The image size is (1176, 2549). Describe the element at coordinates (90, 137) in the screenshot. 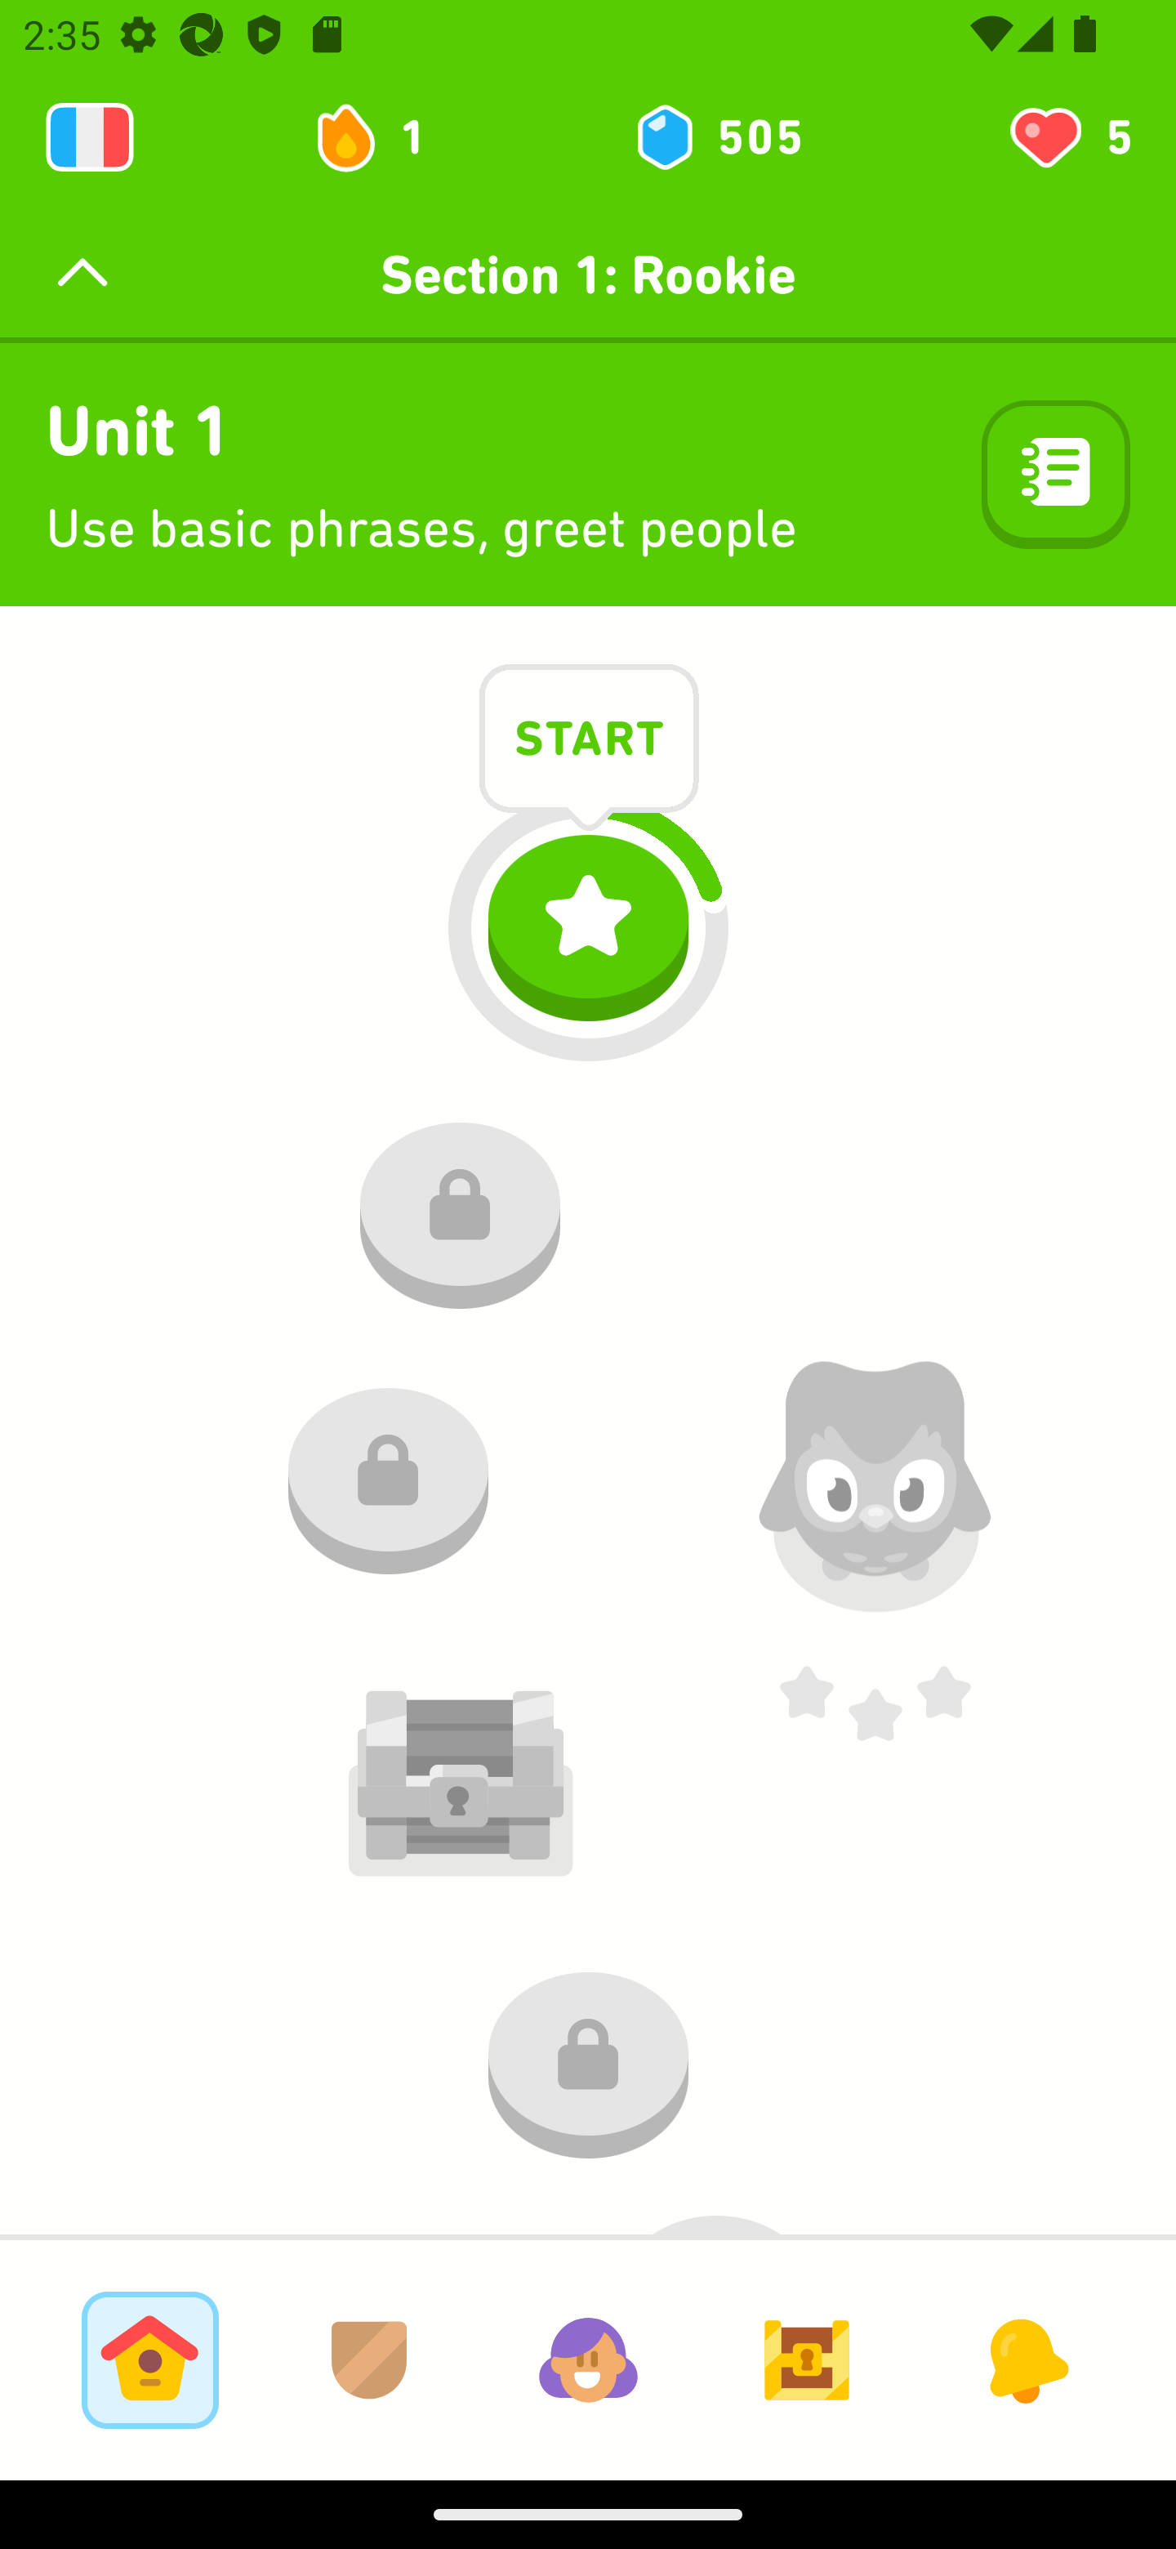

I see `Learning 2131888976` at that location.